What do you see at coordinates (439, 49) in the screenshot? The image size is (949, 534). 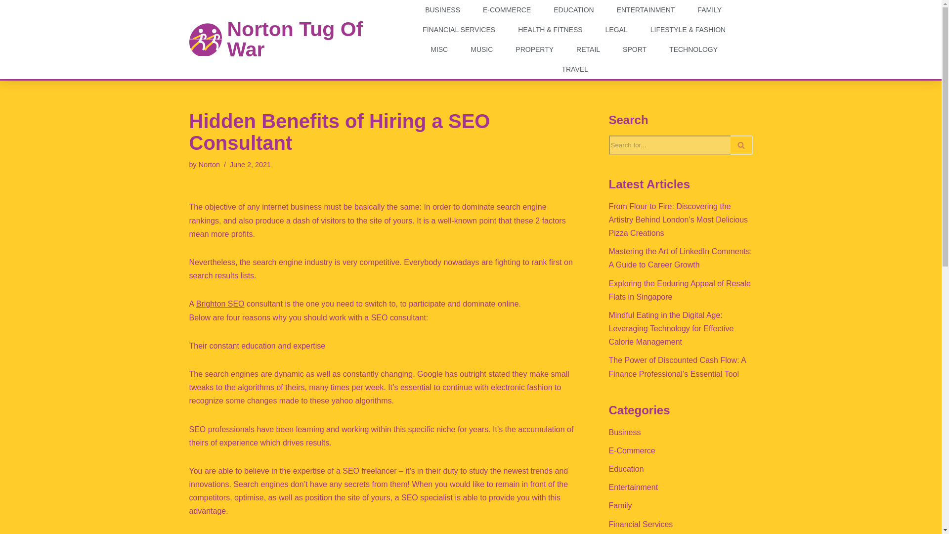 I see `MISC` at bounding box center [439, 49].